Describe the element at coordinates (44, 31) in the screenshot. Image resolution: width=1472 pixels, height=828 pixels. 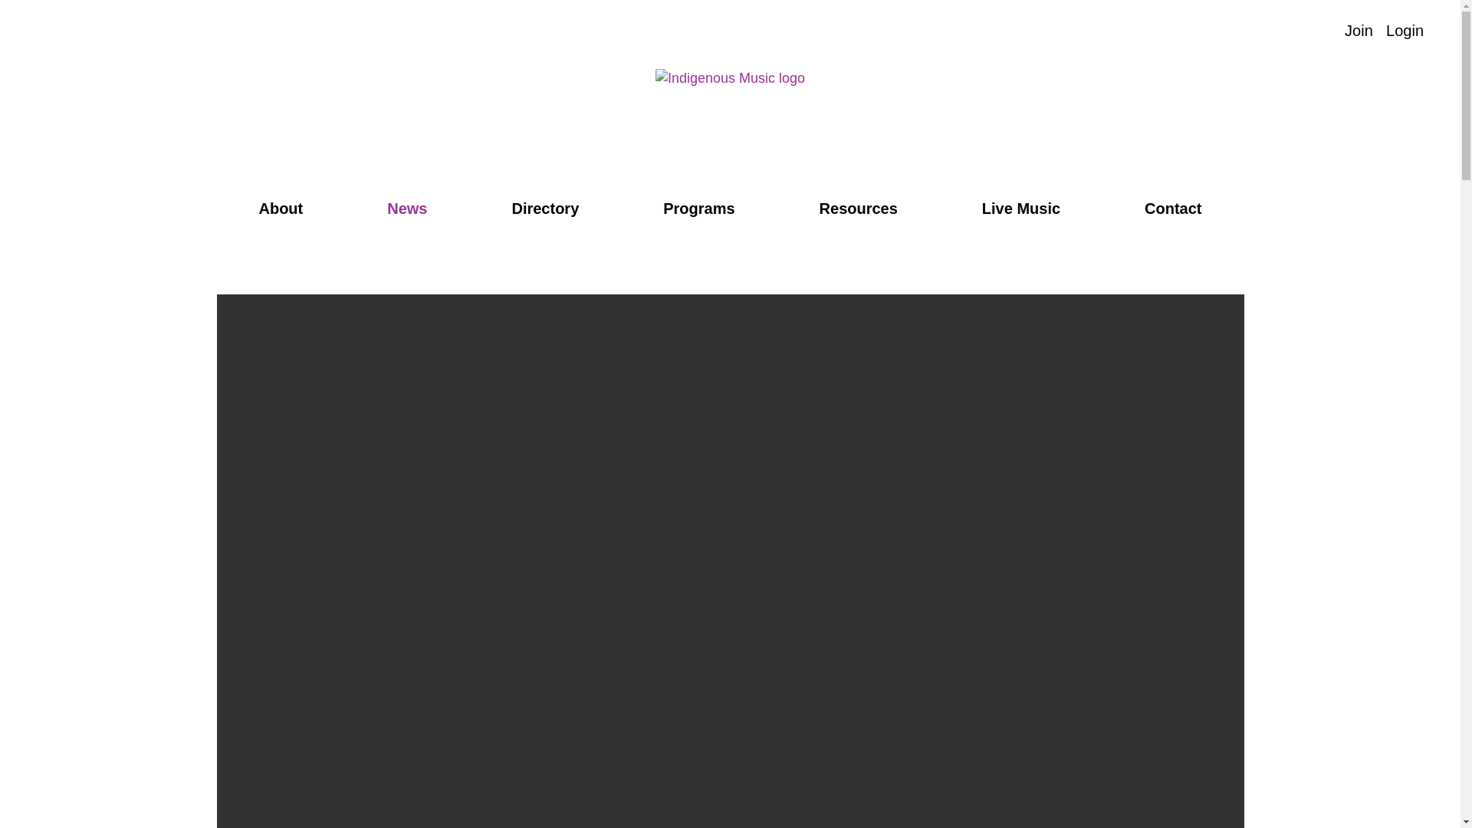
I see `Follow us on Spotify` at that location.